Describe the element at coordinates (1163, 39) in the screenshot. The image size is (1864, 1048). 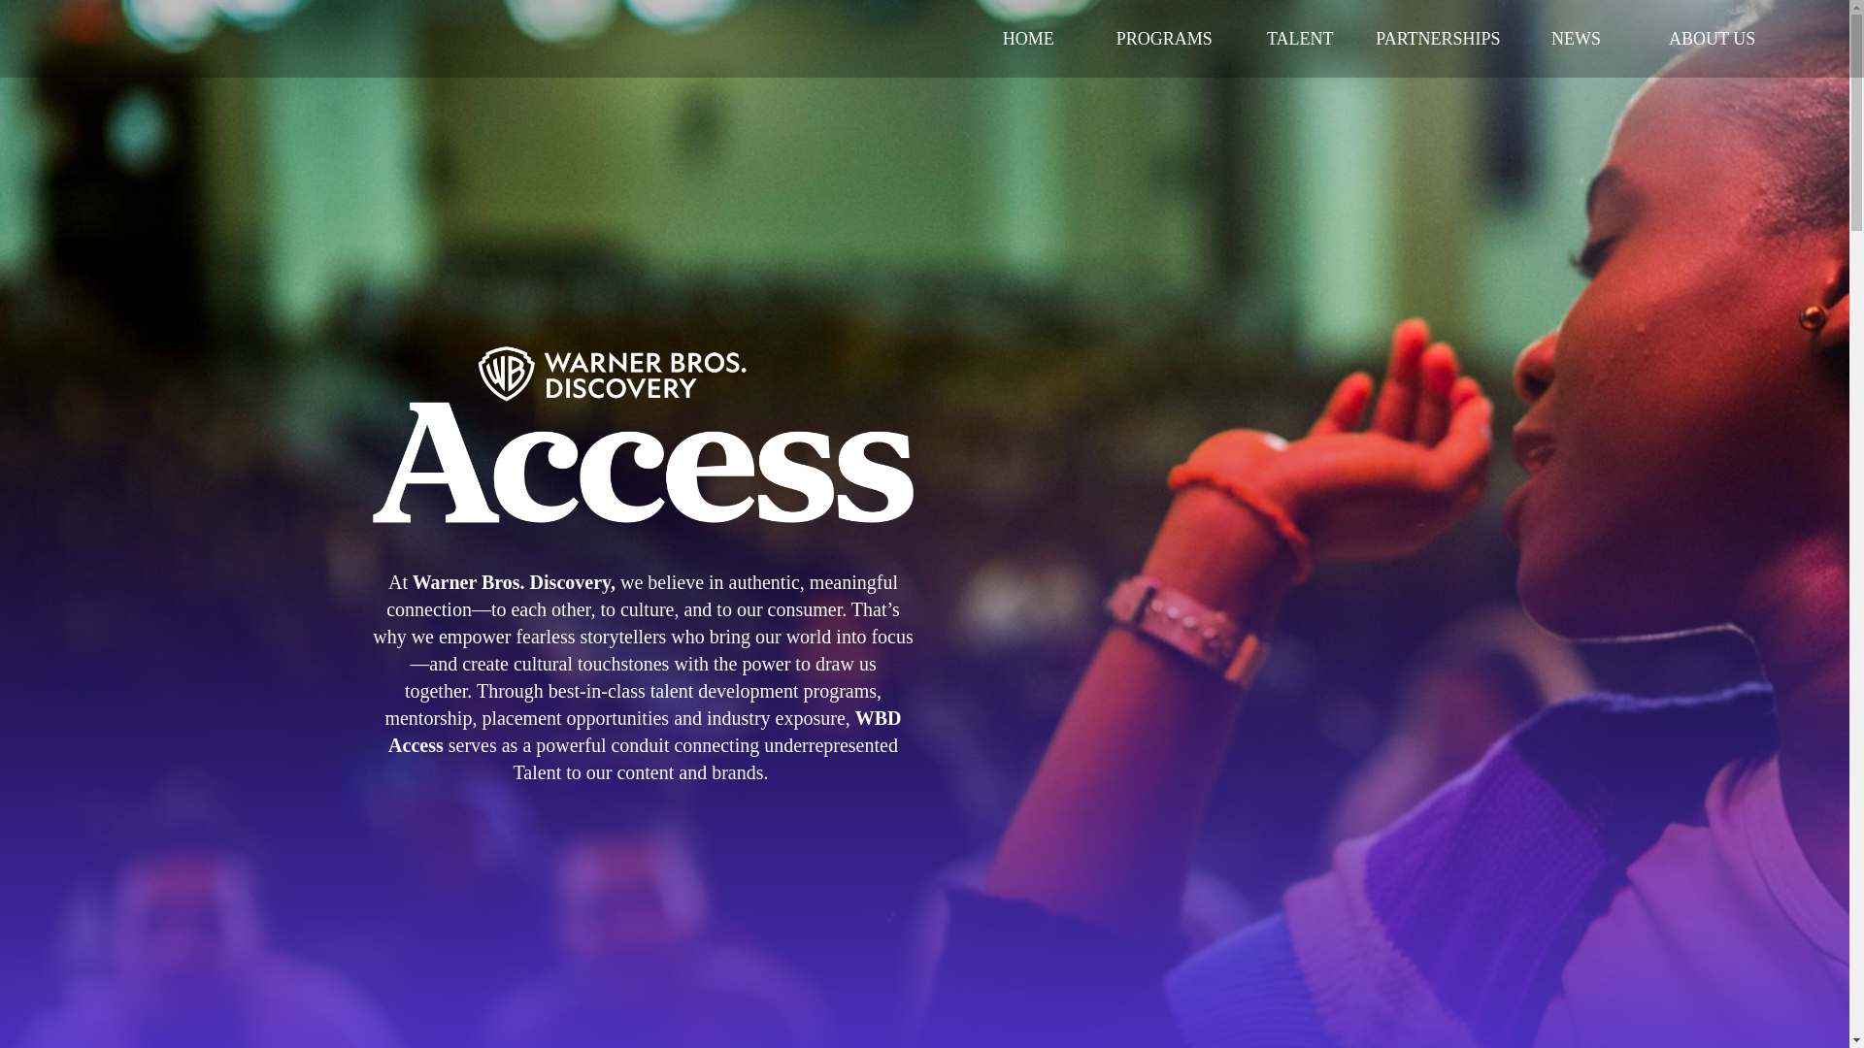
I see `PROGRAMS` at that location.